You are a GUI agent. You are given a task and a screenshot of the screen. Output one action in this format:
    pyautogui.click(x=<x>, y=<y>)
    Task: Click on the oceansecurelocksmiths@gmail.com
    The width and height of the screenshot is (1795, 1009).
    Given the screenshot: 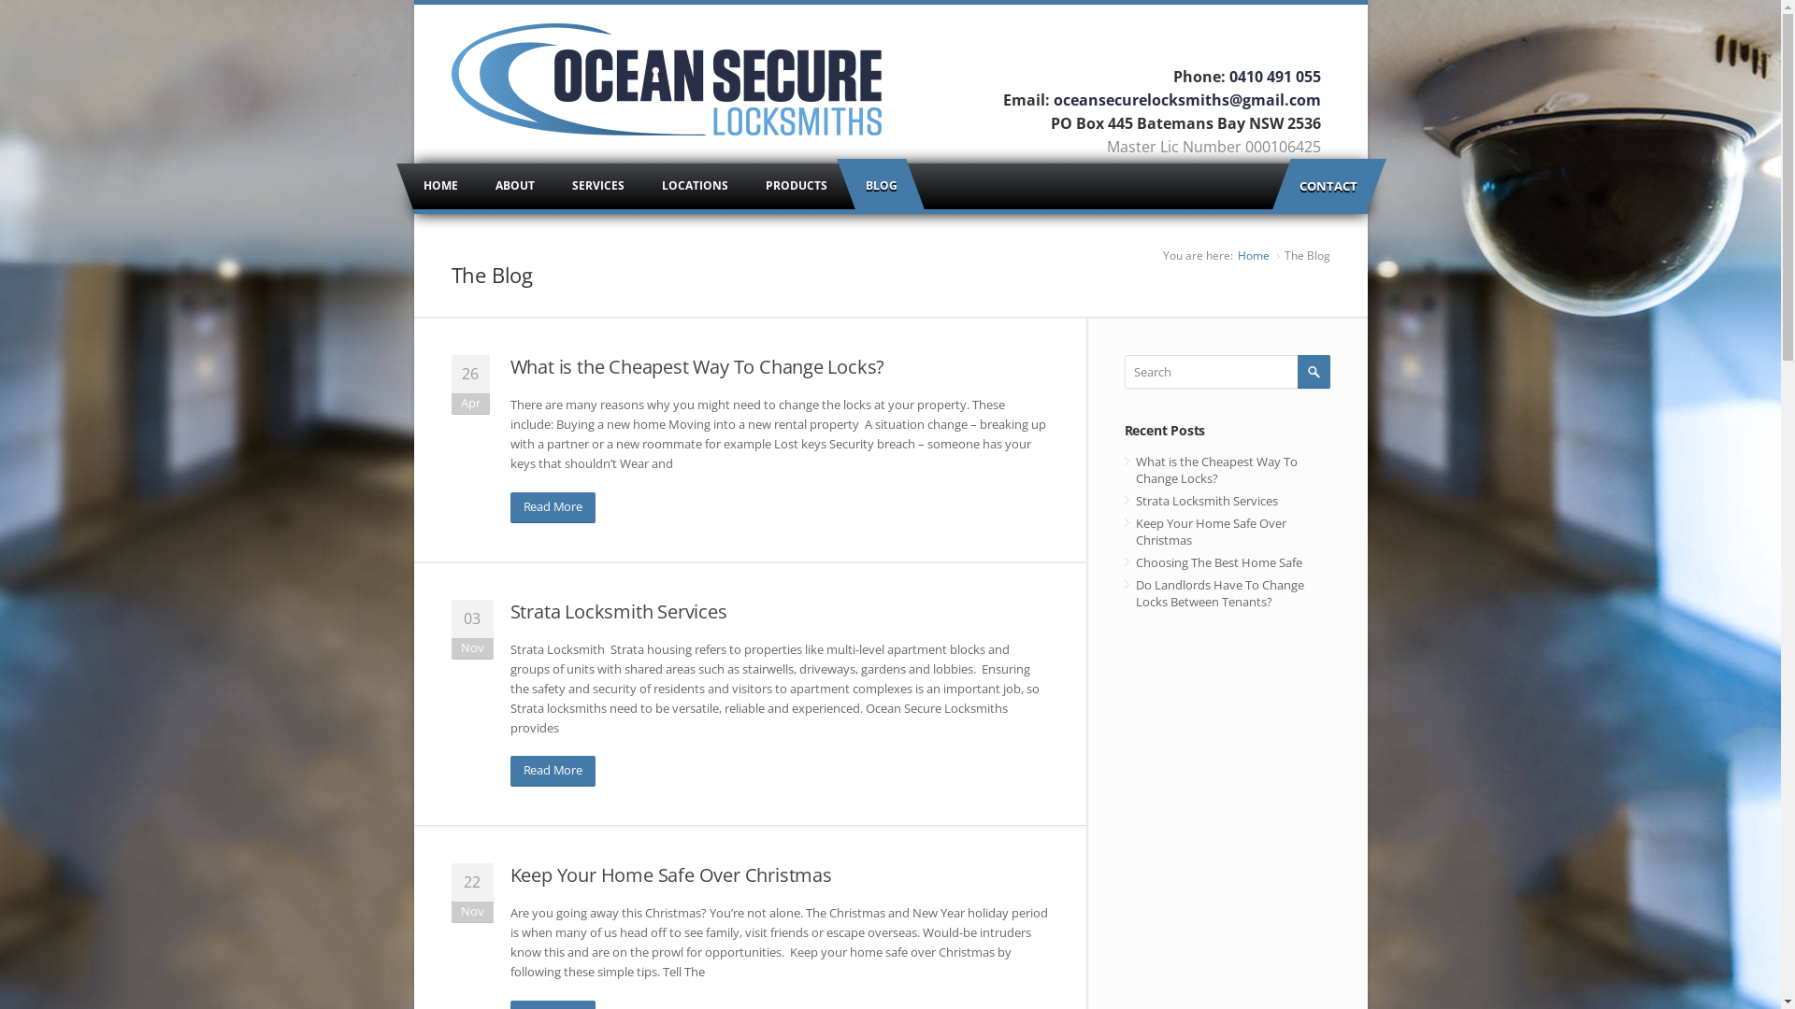 What is the action you would take?
    pyautogui.click(x=1186, y=100)
    